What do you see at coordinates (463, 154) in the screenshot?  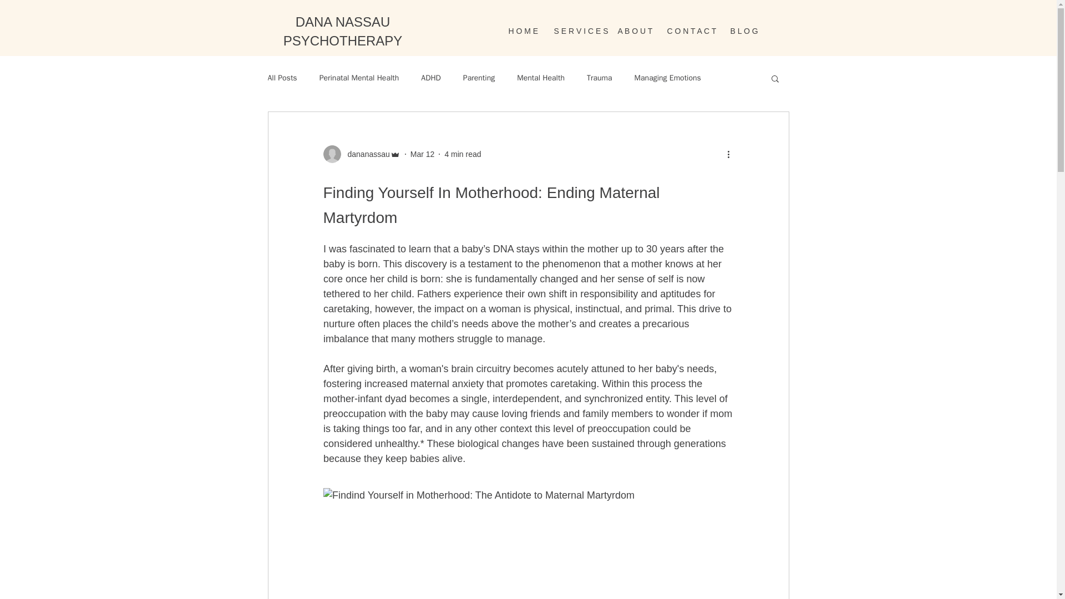 I see `4 min read` at bounding box center [463, 154].